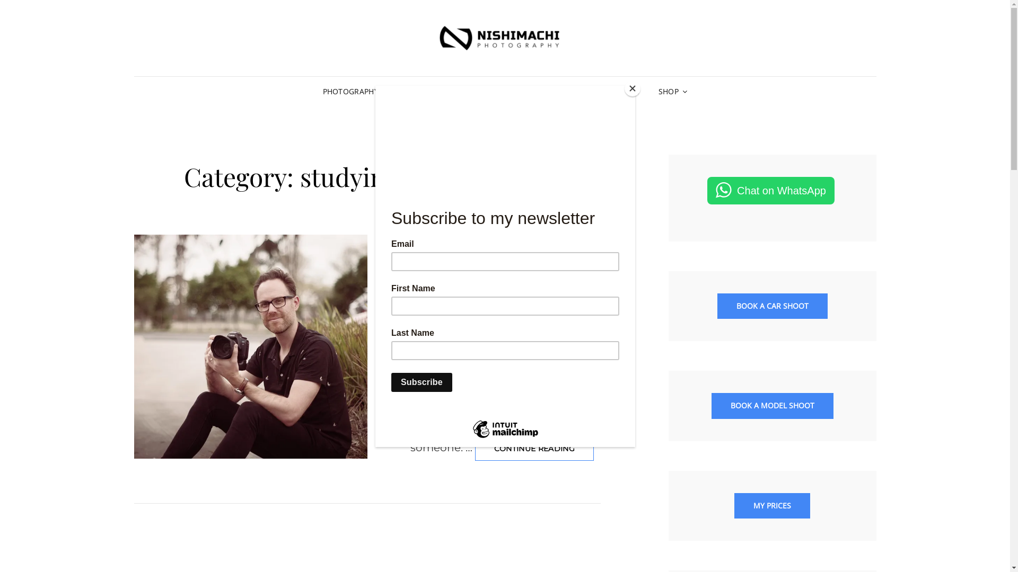 The width and height of the screenshot is (1018, 572). I want to click on STUDYING PHOTOGRAPHY, so click(501, 242).